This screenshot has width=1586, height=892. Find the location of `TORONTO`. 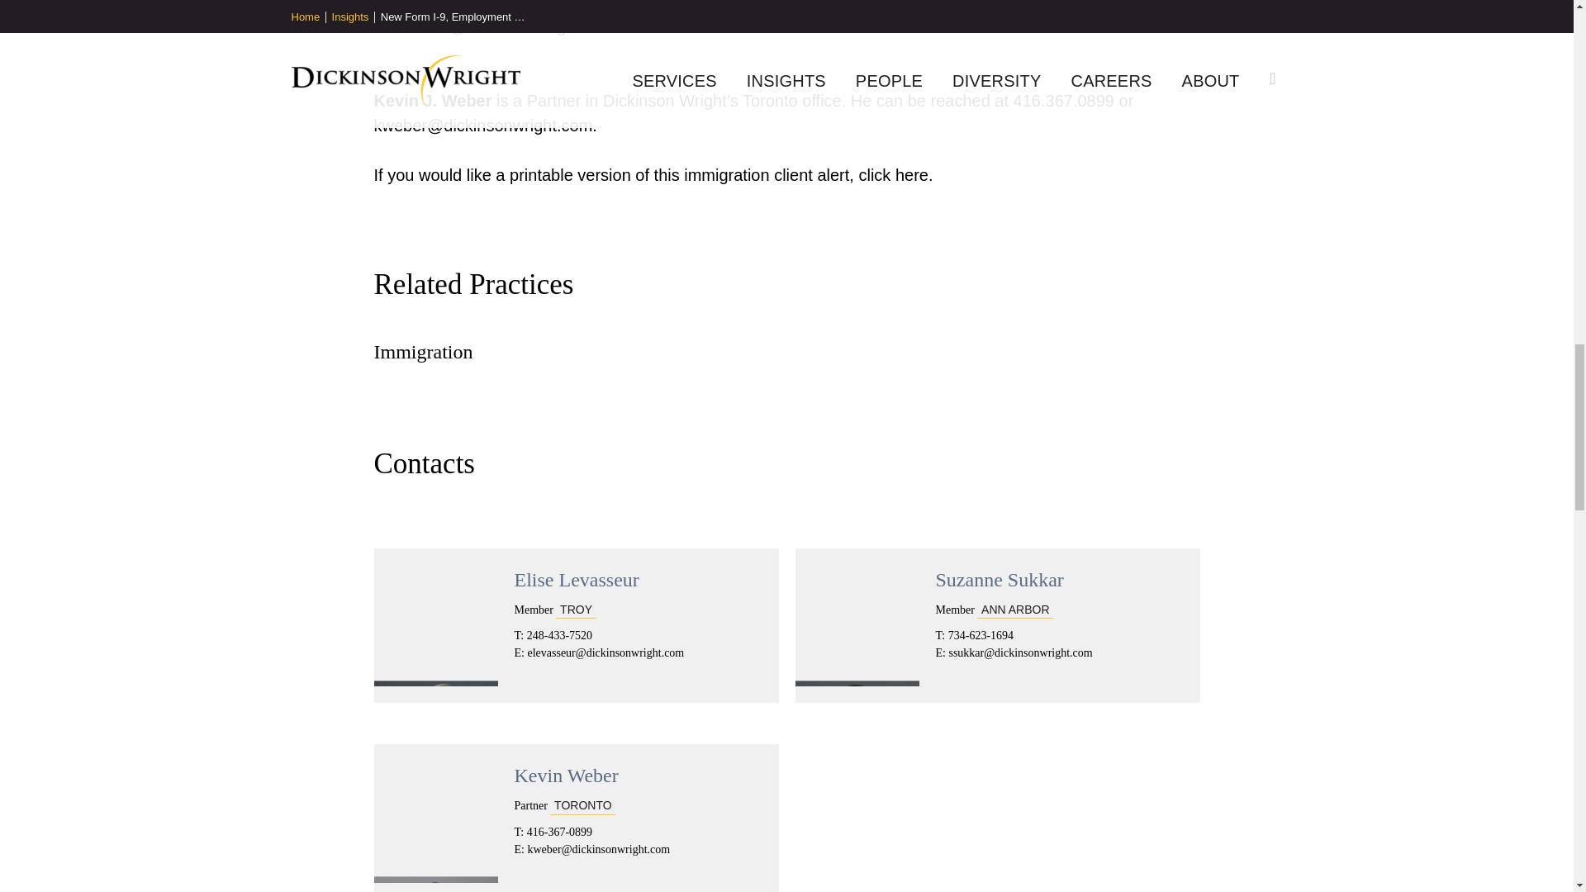

TORONTO is located at coordinates (582, 804).